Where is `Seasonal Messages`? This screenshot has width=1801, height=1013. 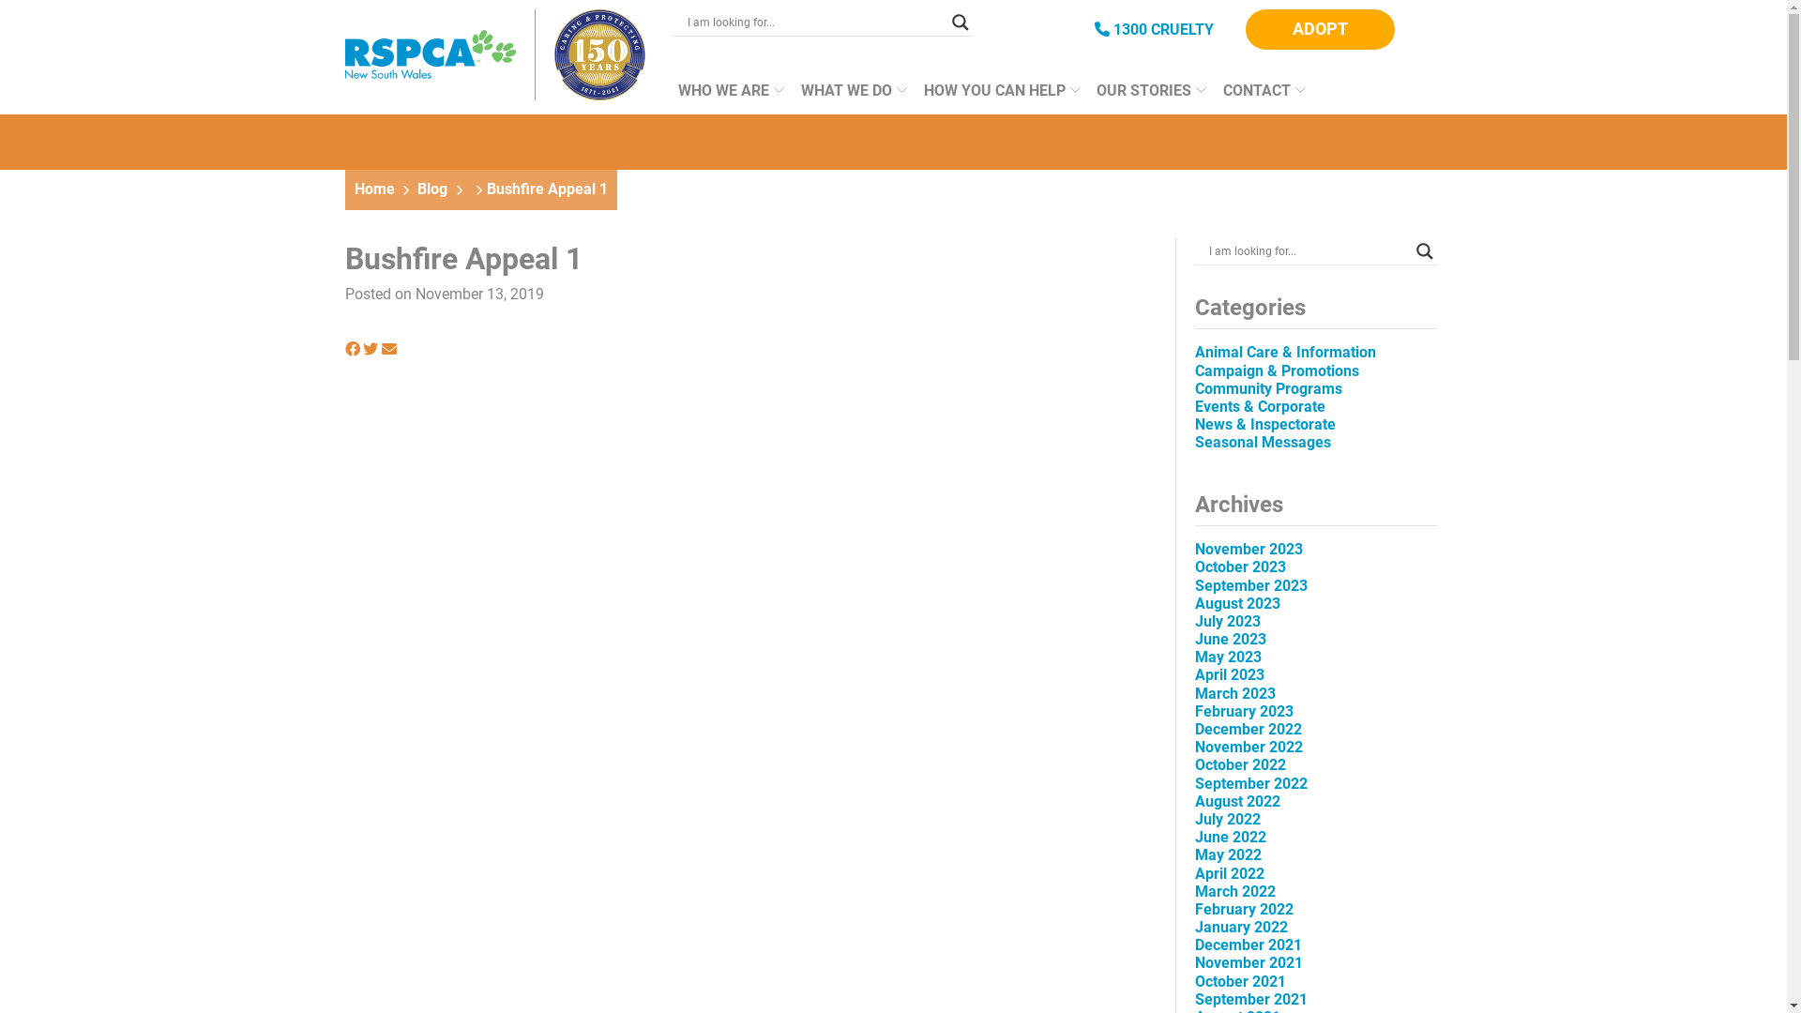 Seasonal Messages is located at coordinates (1263, 443).